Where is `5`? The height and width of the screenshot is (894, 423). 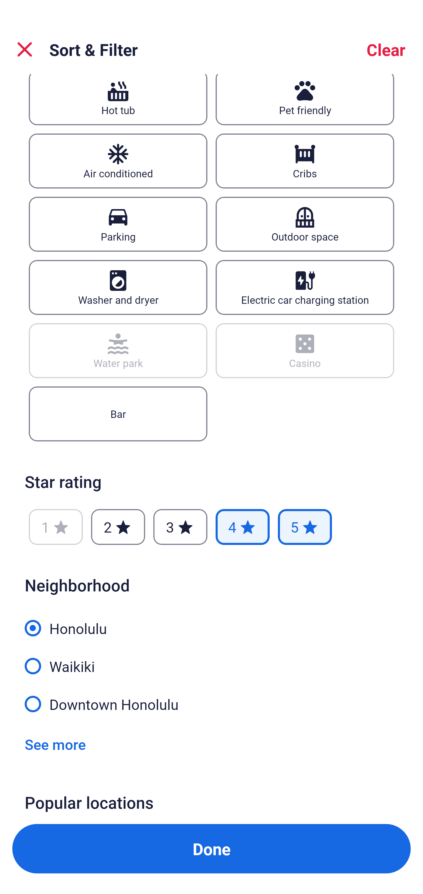
5 is located at coordinates (305, 527).